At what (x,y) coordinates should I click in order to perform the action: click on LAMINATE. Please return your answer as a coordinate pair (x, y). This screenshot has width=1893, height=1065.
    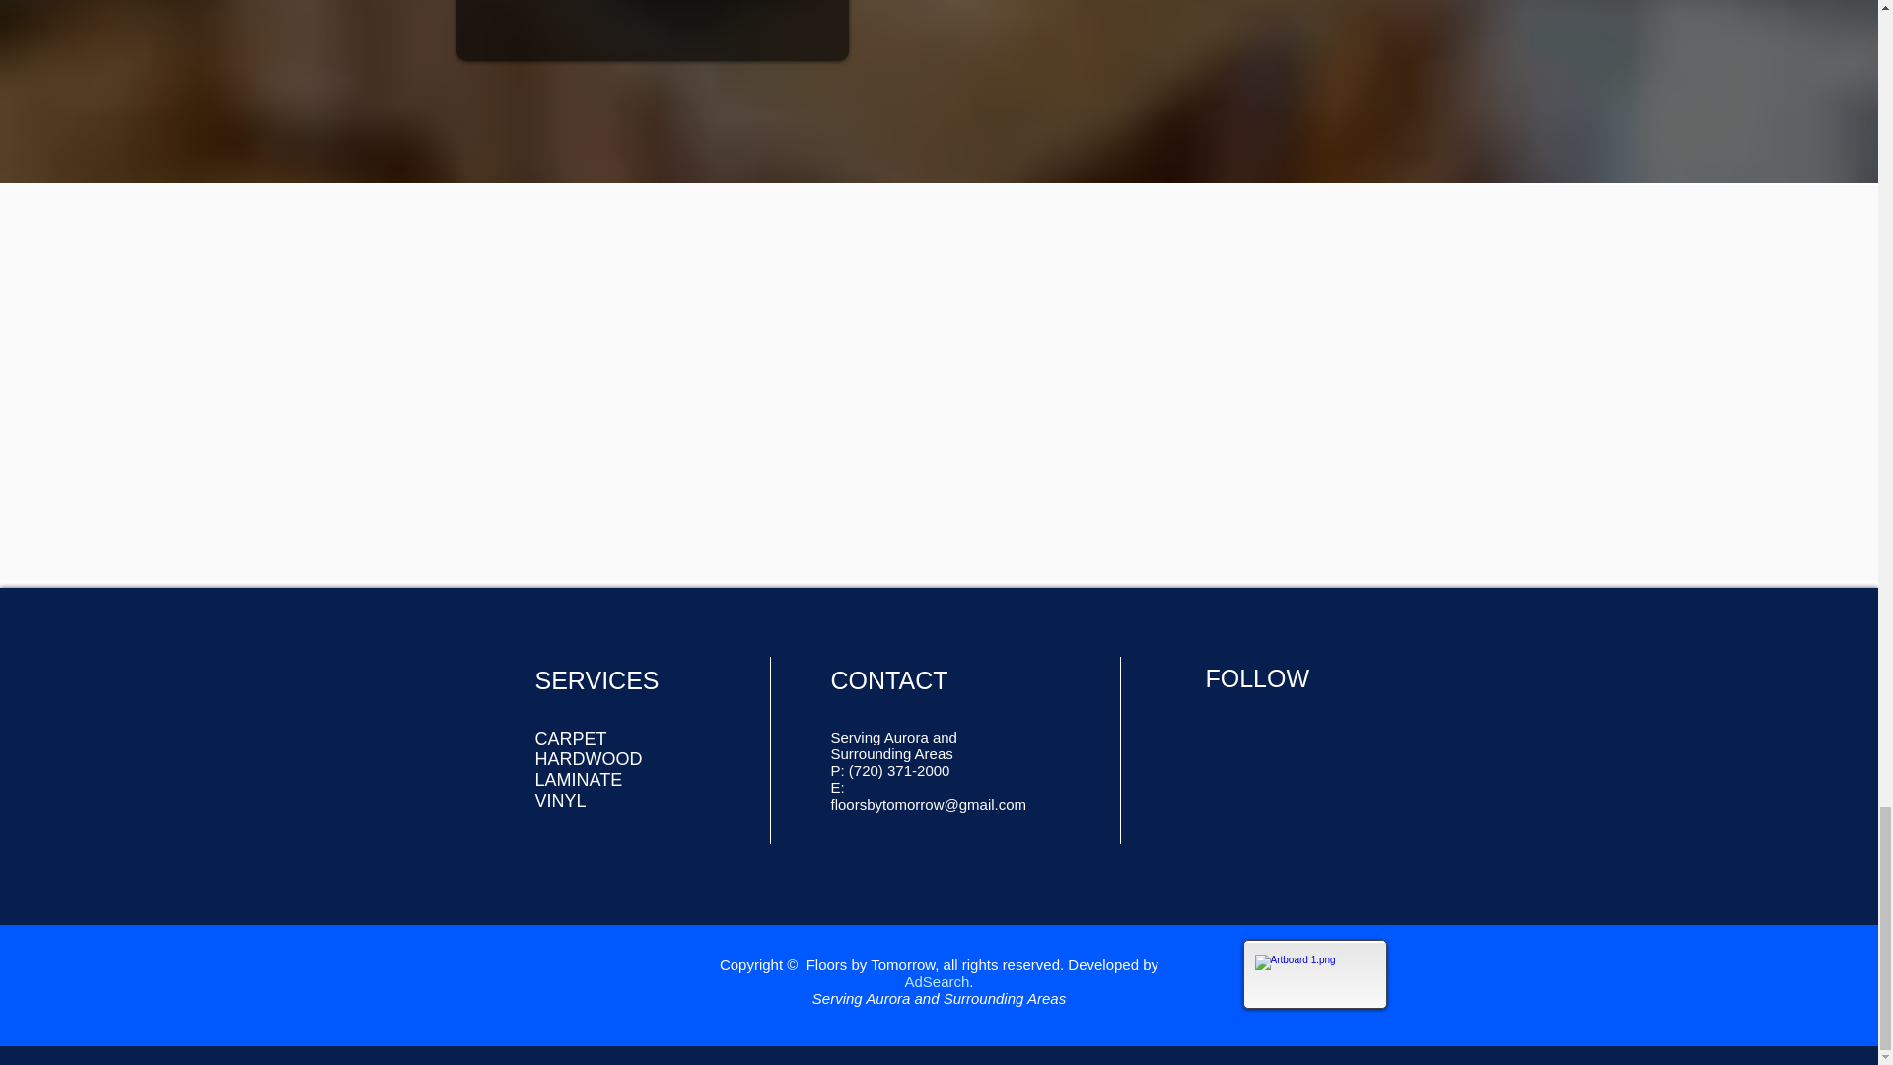
    Looking at the image, I should click on (578, 779).